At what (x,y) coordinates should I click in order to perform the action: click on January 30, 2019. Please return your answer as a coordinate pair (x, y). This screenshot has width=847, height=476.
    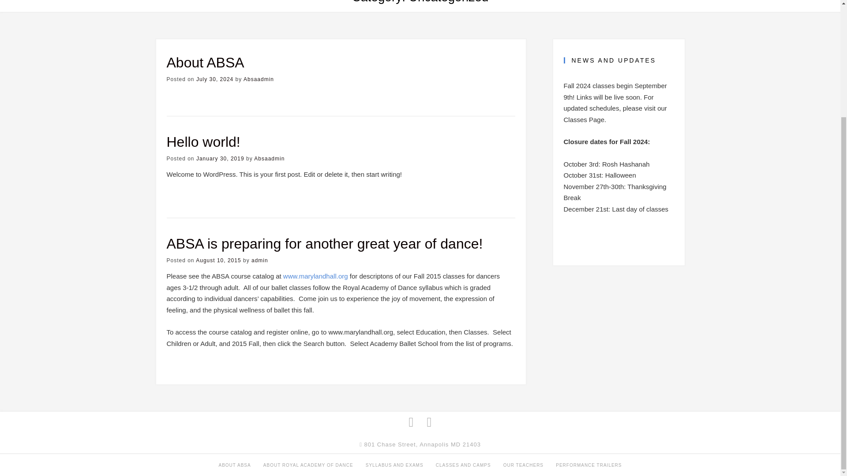
    Looking at the image, I should click on (221, 159).